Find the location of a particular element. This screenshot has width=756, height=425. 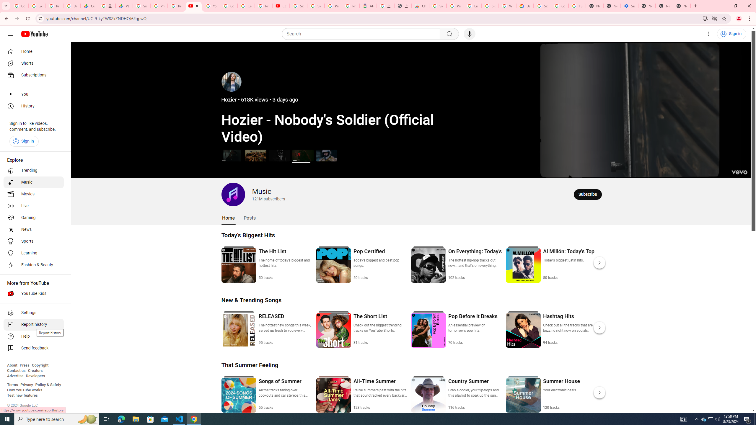

New & Trending Songs is located at coordinates (252, 300).